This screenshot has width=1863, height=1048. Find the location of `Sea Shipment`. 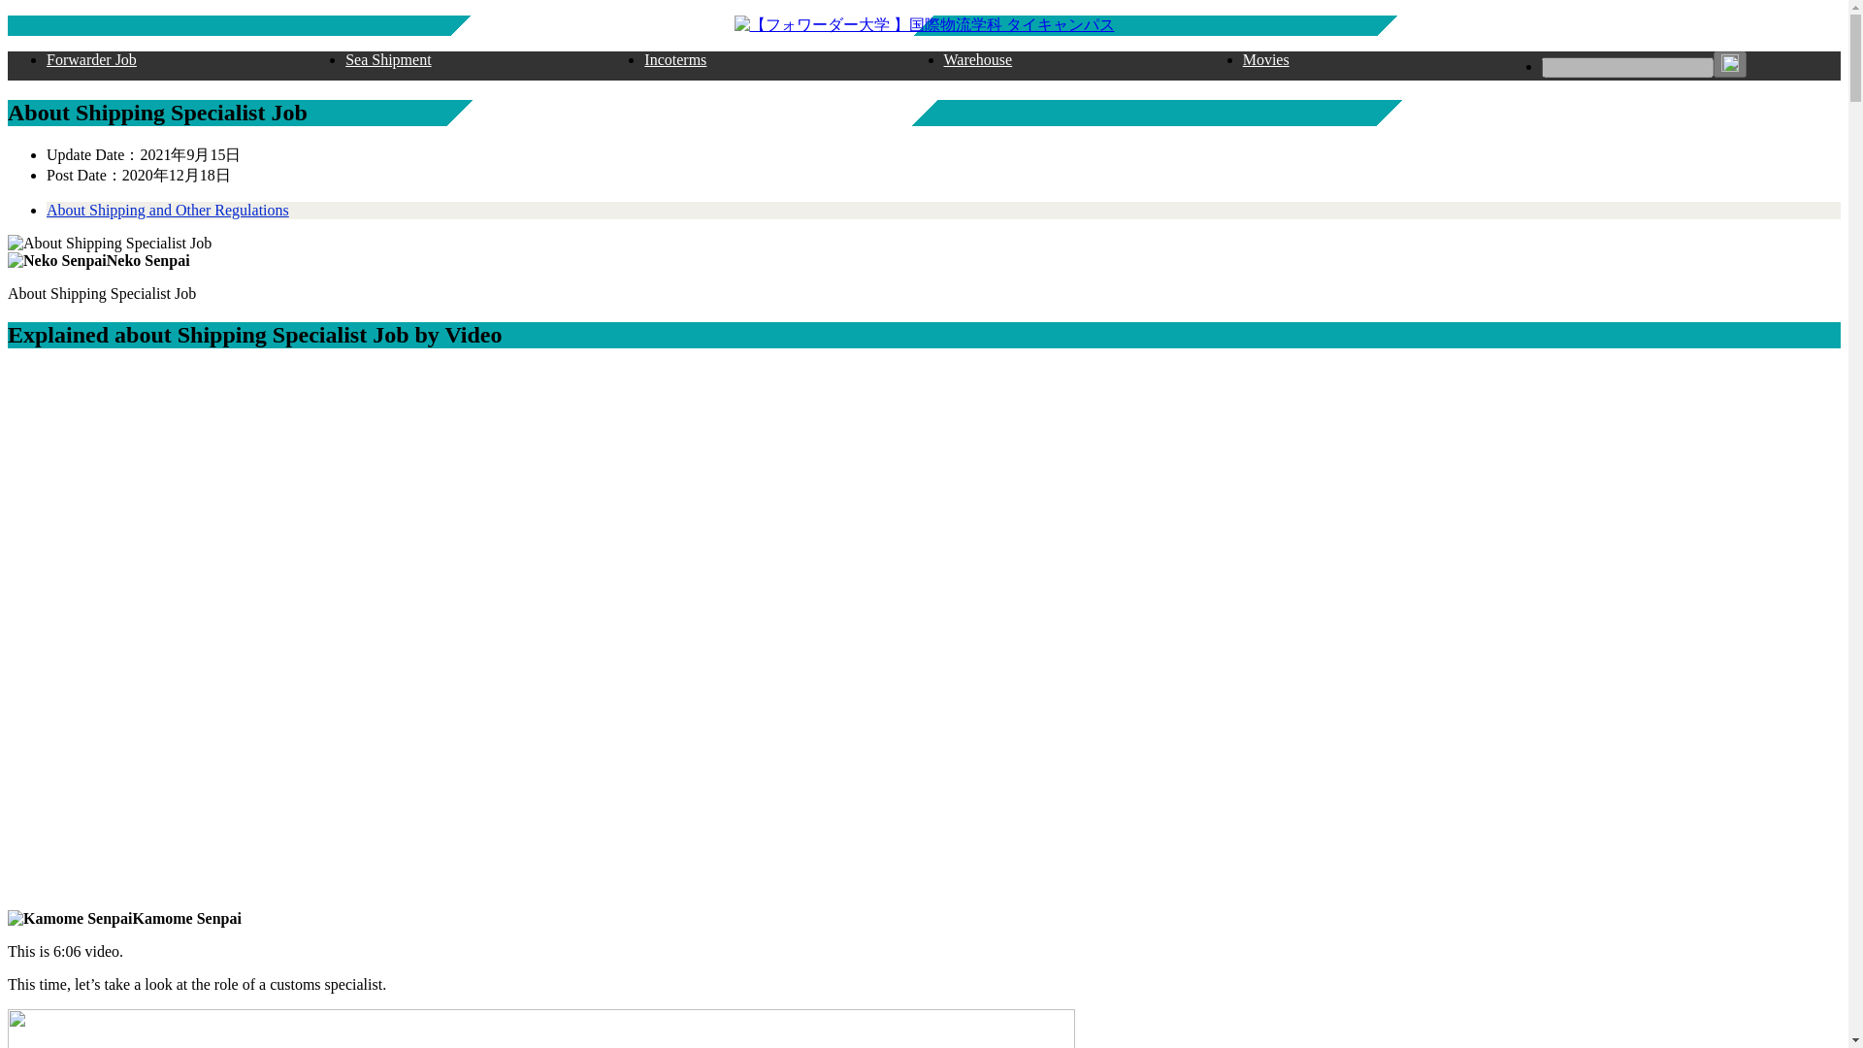

Sea Shipment is located at coordinates (387, 60).